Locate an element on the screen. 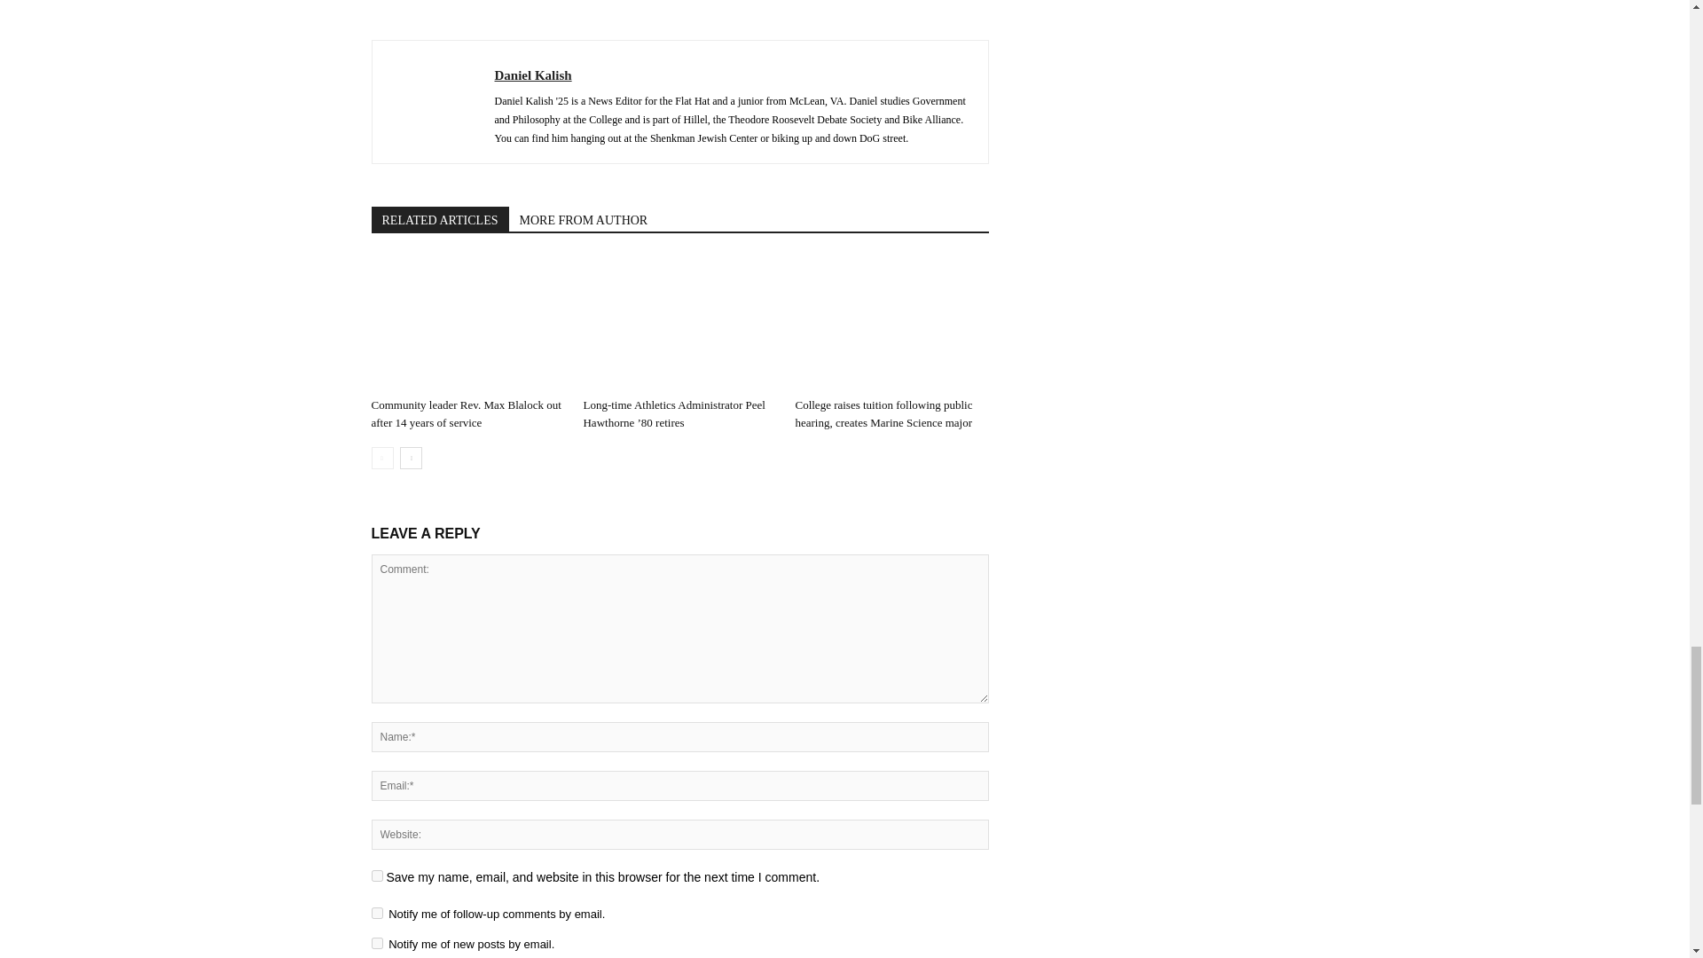  subscribe is located at coordinates (376, 912).